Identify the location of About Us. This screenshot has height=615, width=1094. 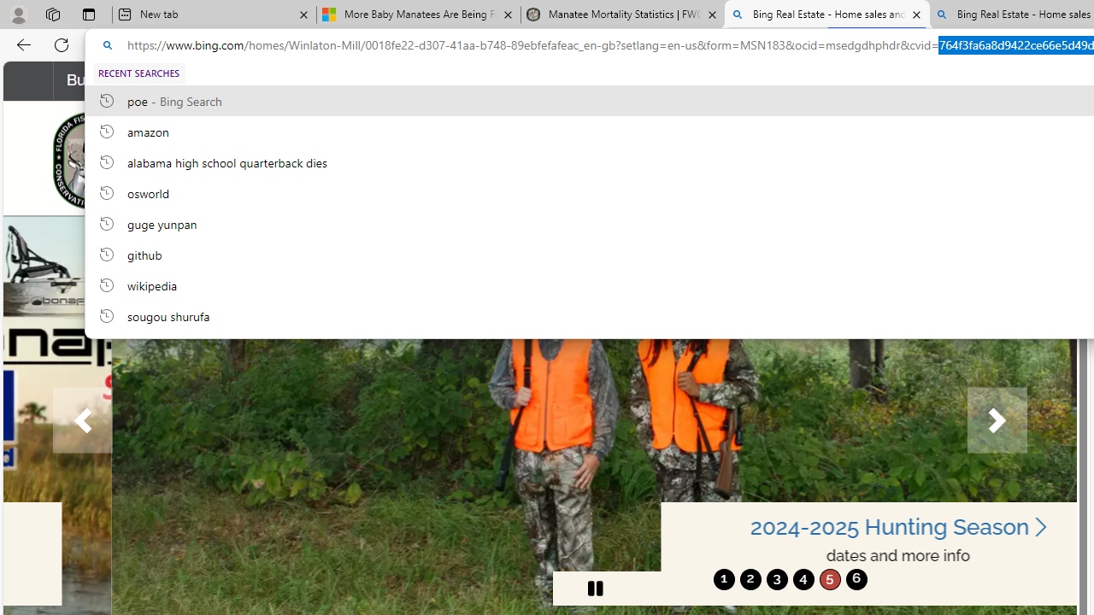
(973, 80).